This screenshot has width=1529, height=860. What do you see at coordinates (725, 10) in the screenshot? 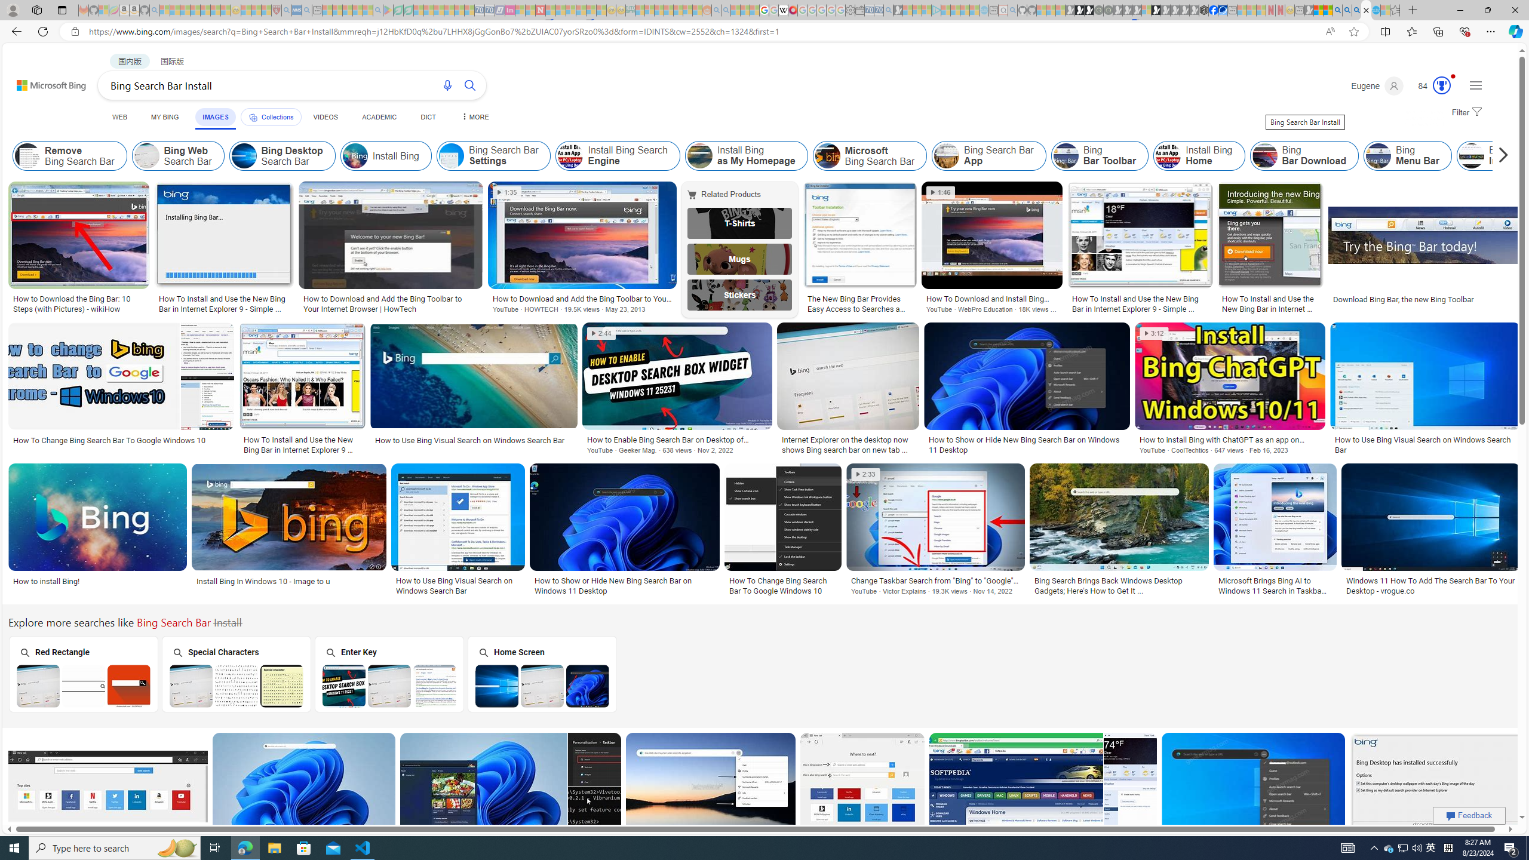
I see `Utah sues federal government - Search - Sleeping` at bounding box center [725, 10].